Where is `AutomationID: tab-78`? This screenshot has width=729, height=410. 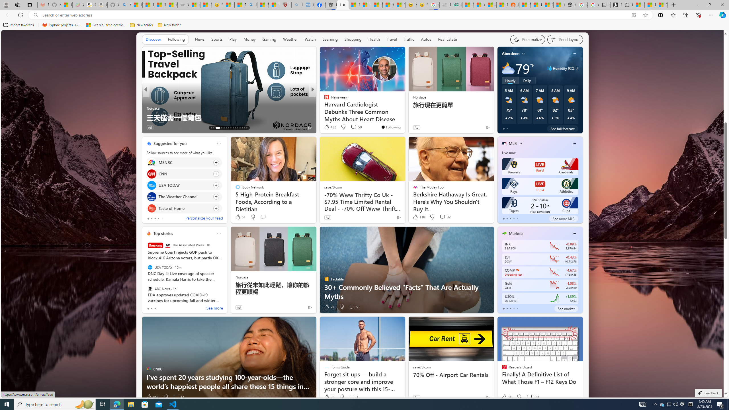
AutomationID: tab-78 is located at coordinates (242, 128).